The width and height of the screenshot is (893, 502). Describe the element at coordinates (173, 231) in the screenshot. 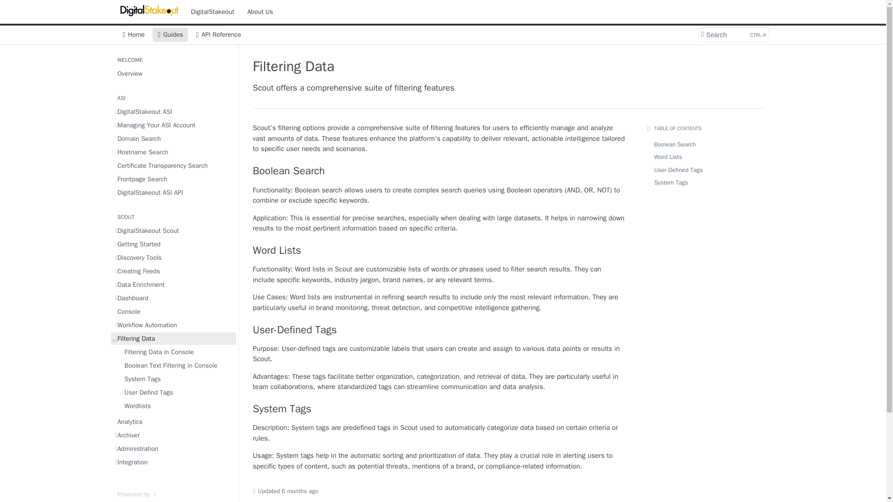

I see `Home` at that location.